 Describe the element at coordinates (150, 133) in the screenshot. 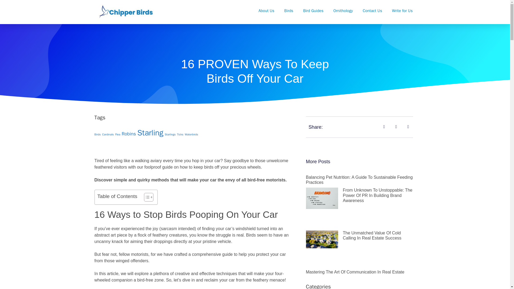

I see `Starling` at that location.